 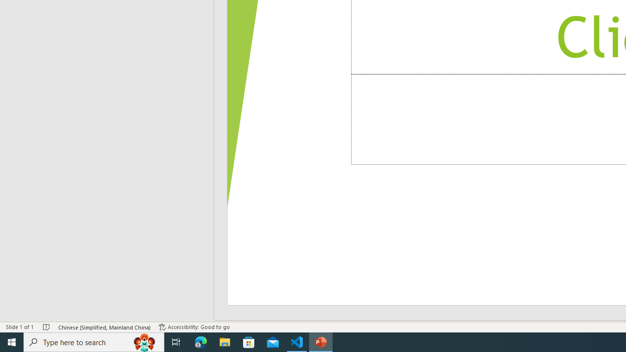 I want to click on Accessibility Checker Accessibility: Good to go, so click(x=194, y=327).